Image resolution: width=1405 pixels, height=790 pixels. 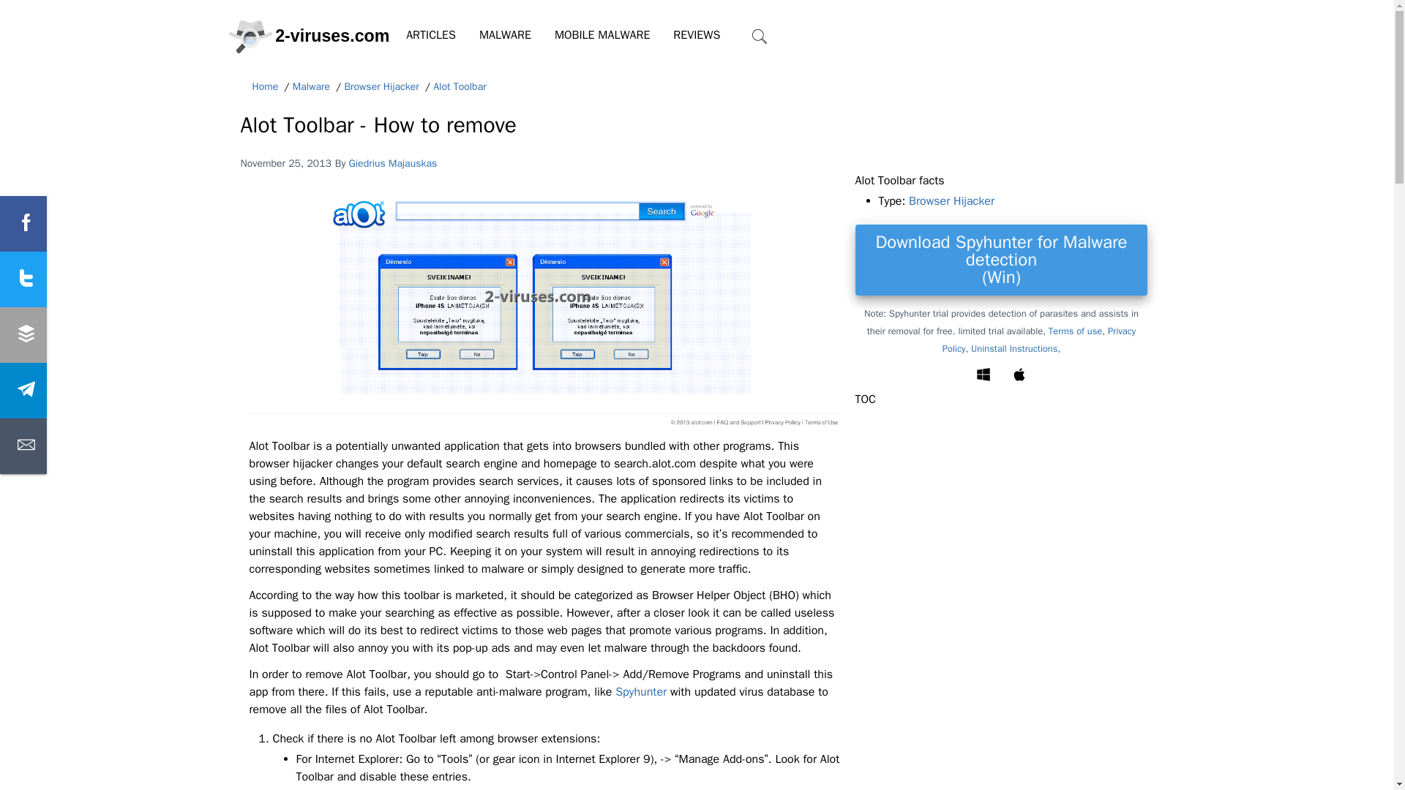 What do you see at coordinates (311, 87) in the screenshot?
I see `Malware` at bounding box center [311, 87].